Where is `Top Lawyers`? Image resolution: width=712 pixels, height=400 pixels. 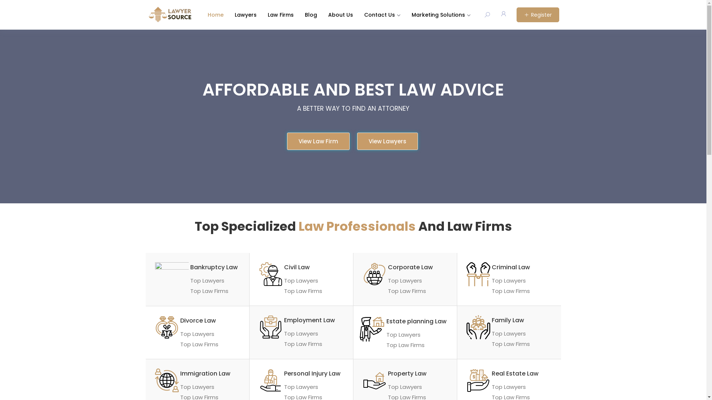 Top Lawyers is located at coordinates (197, 387).